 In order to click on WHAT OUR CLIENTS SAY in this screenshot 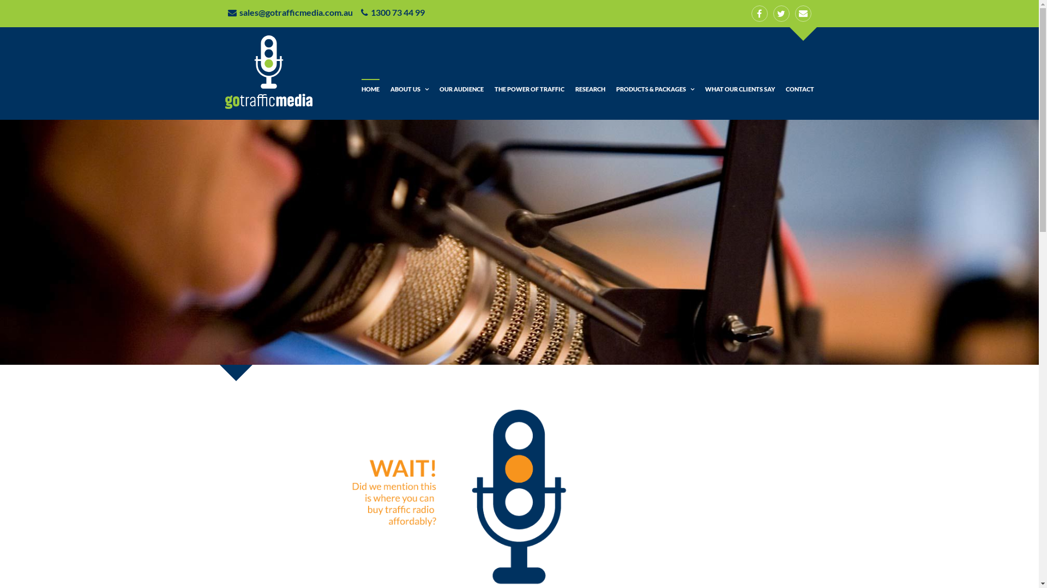, I will do `click(739, 89)`.